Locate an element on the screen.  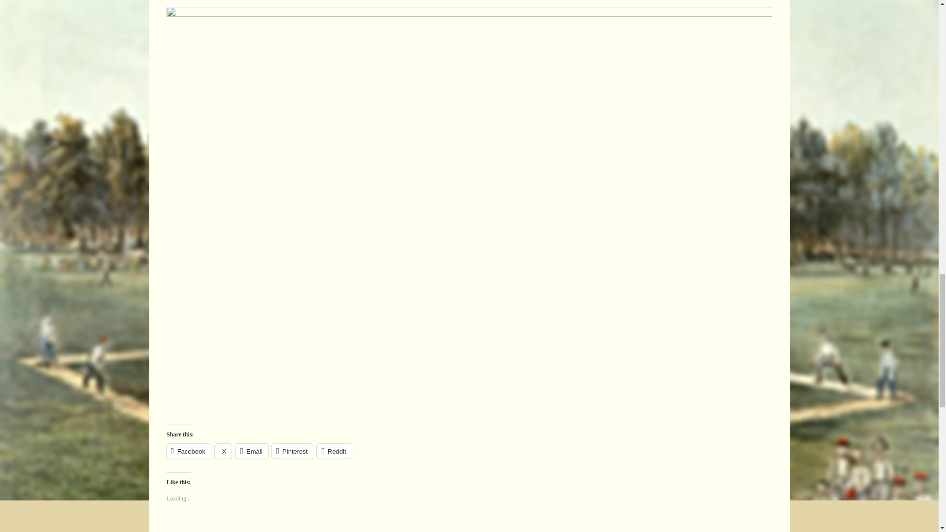
Facebook is located at coordinates (188, 451).